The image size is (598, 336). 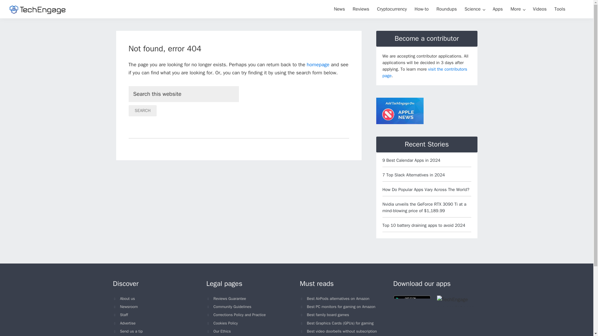 What do you see at coordinates (143, 111) in the screenshot?
I see `Search` at bounding box center [143, 111].